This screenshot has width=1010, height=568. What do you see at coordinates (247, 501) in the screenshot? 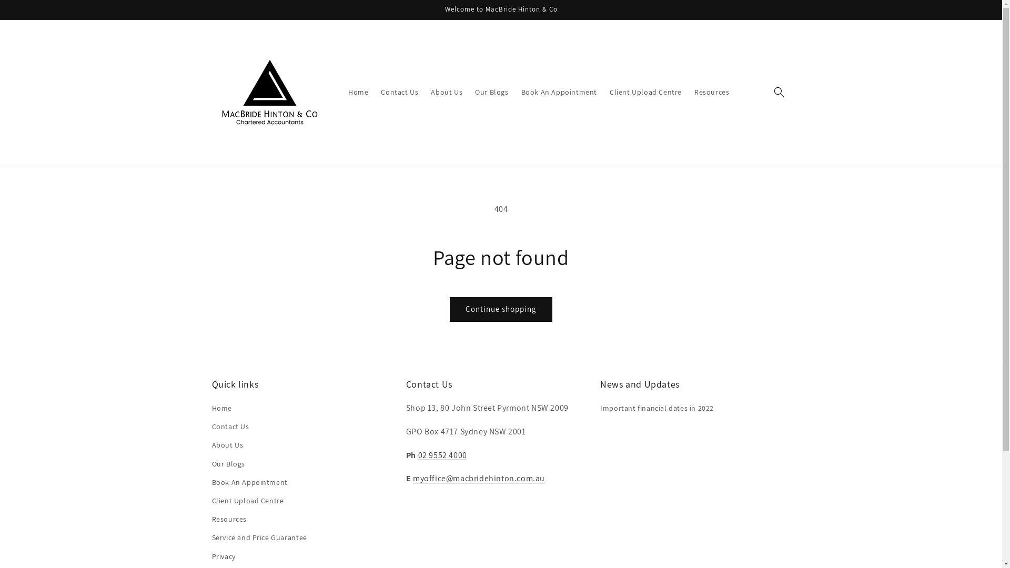
I see `Client Upload Centre` at bounding box center [247, 501].